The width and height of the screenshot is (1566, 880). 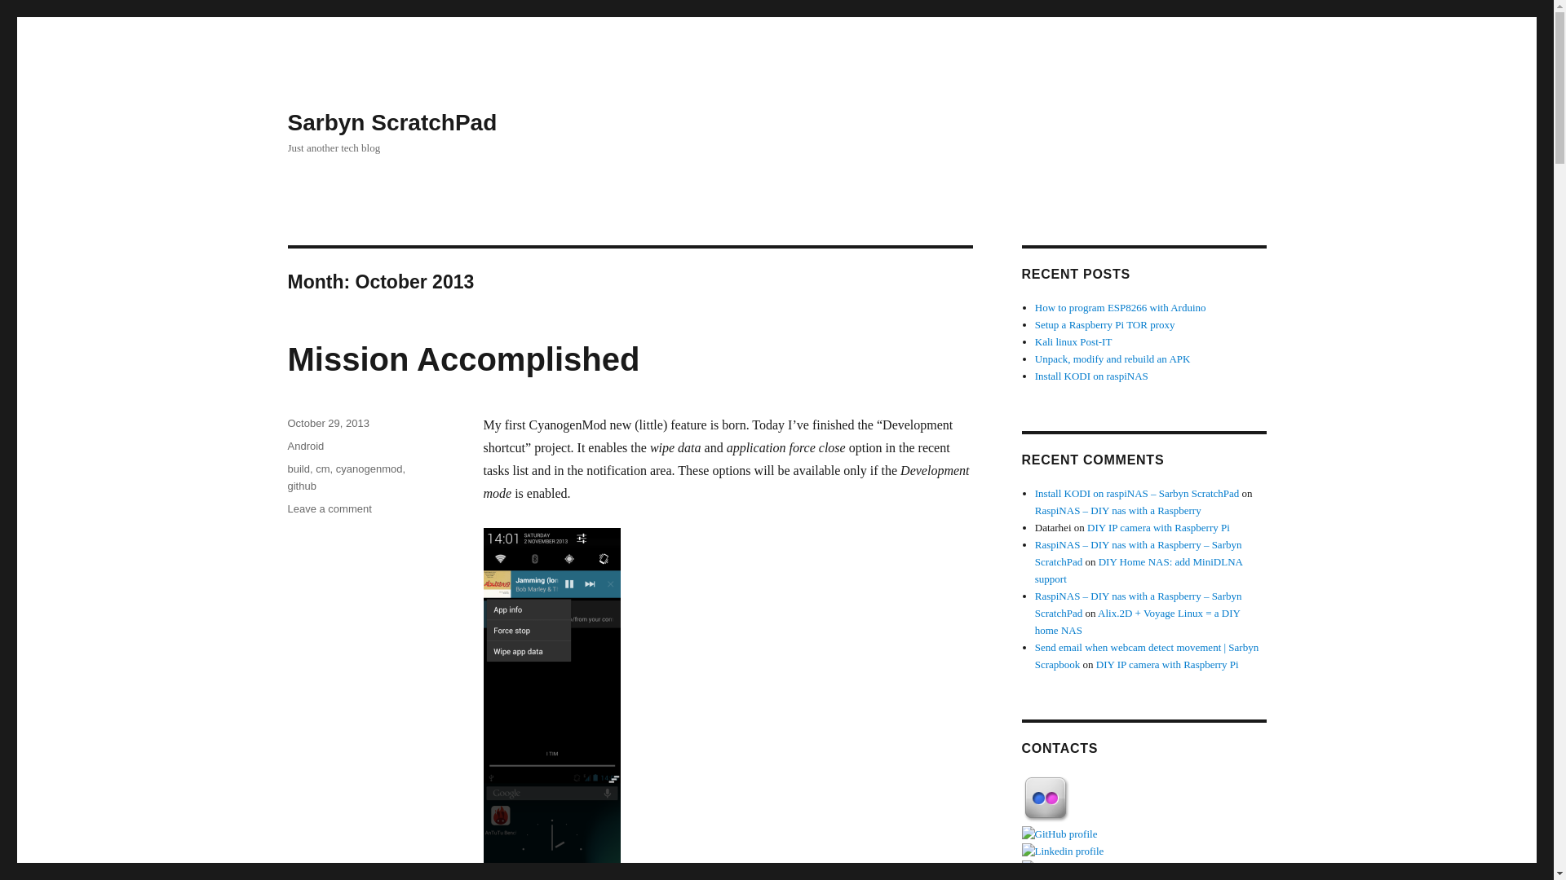 I want to click on Unpack, modify and rebuild an APK, so click(x=462, y=359).